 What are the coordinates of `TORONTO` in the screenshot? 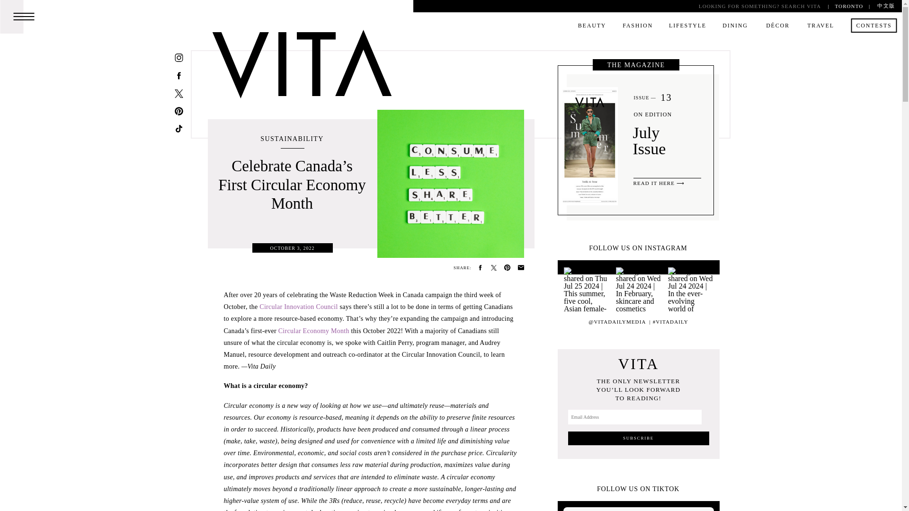 It's located at (848, 6).